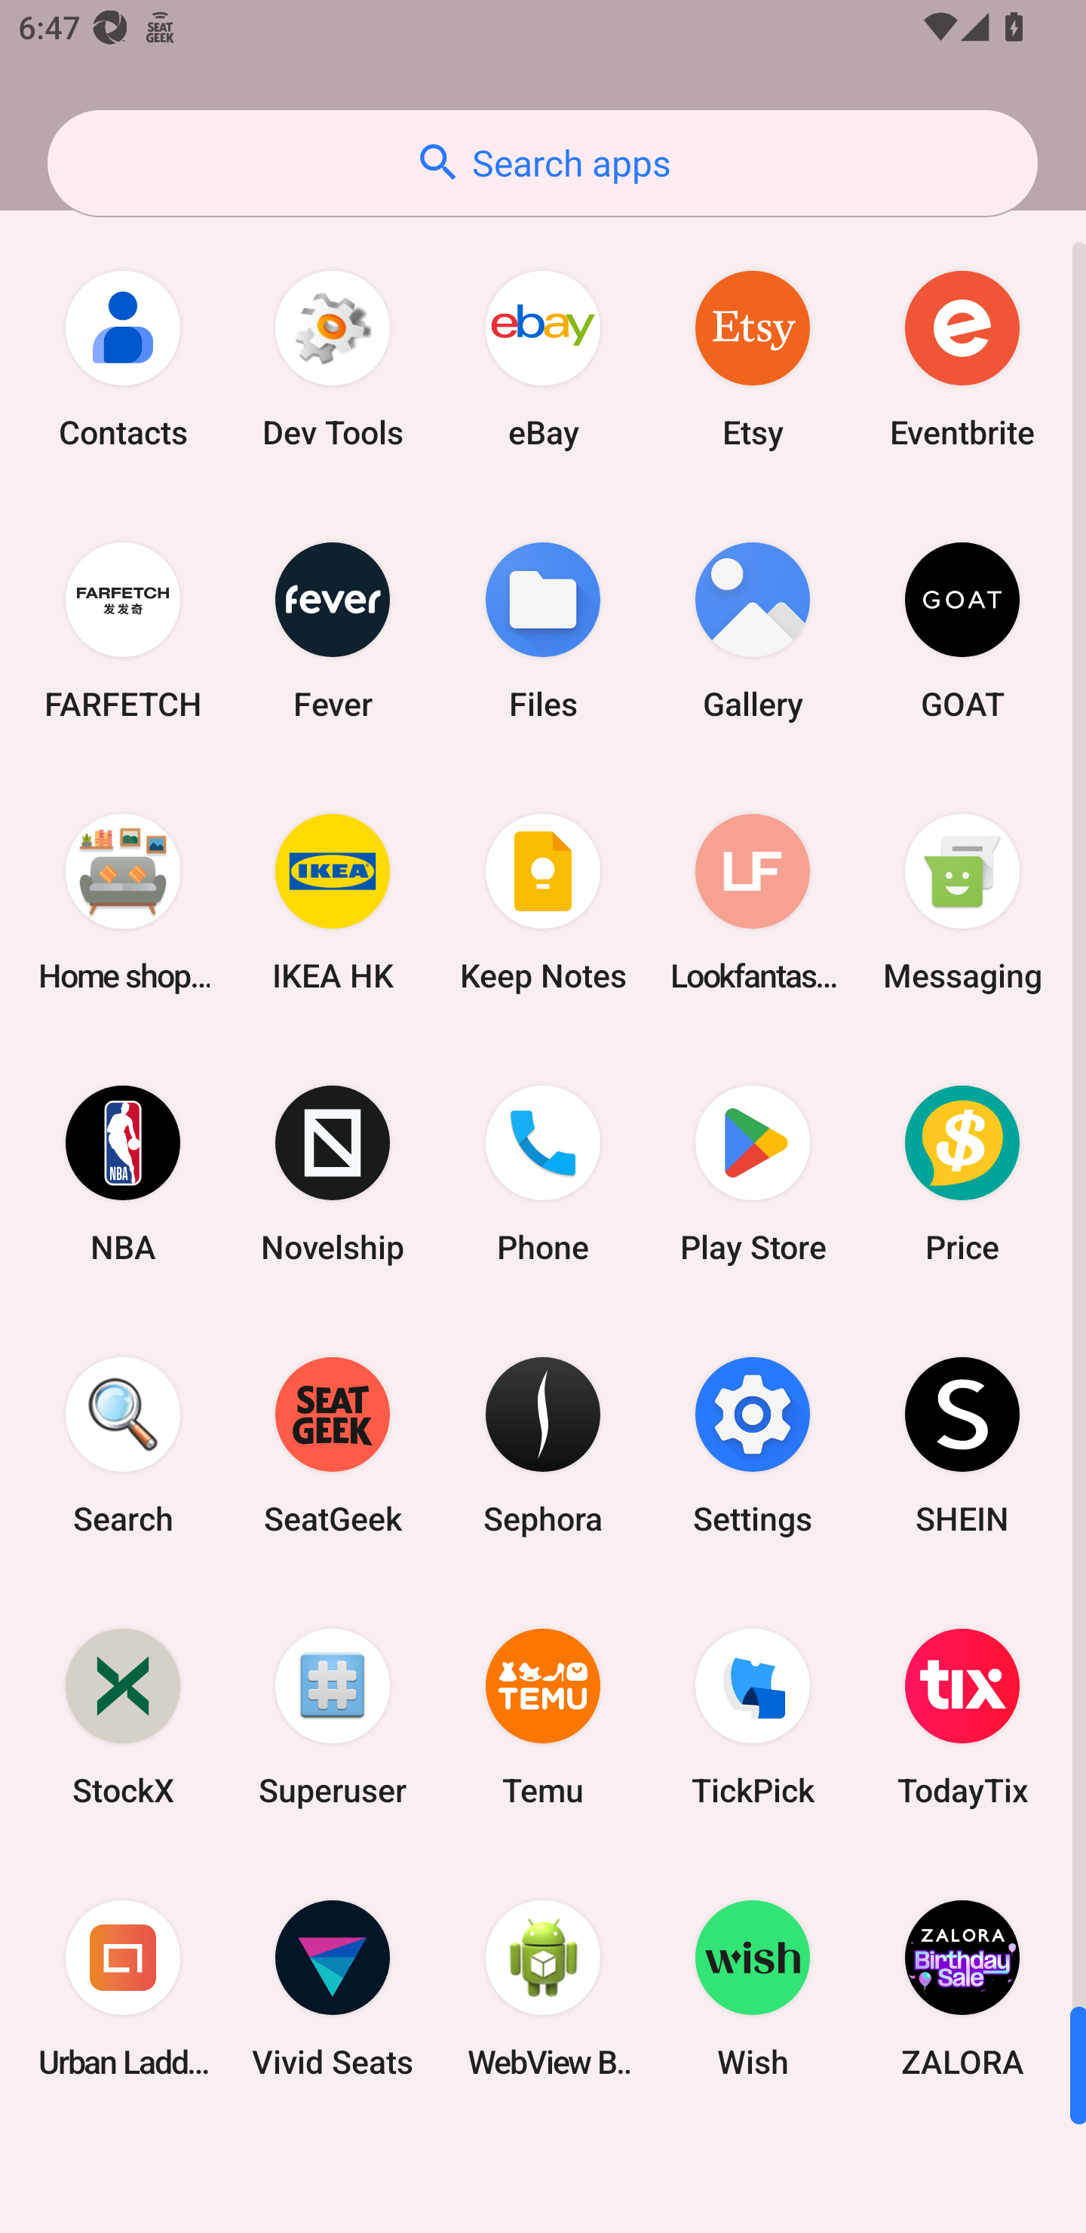 This screenshot has width=1086, height=2233. What do you see at coordinates (123, 1173) in the screenshot?
I see `NBA` at bounding box center [123, 1173].